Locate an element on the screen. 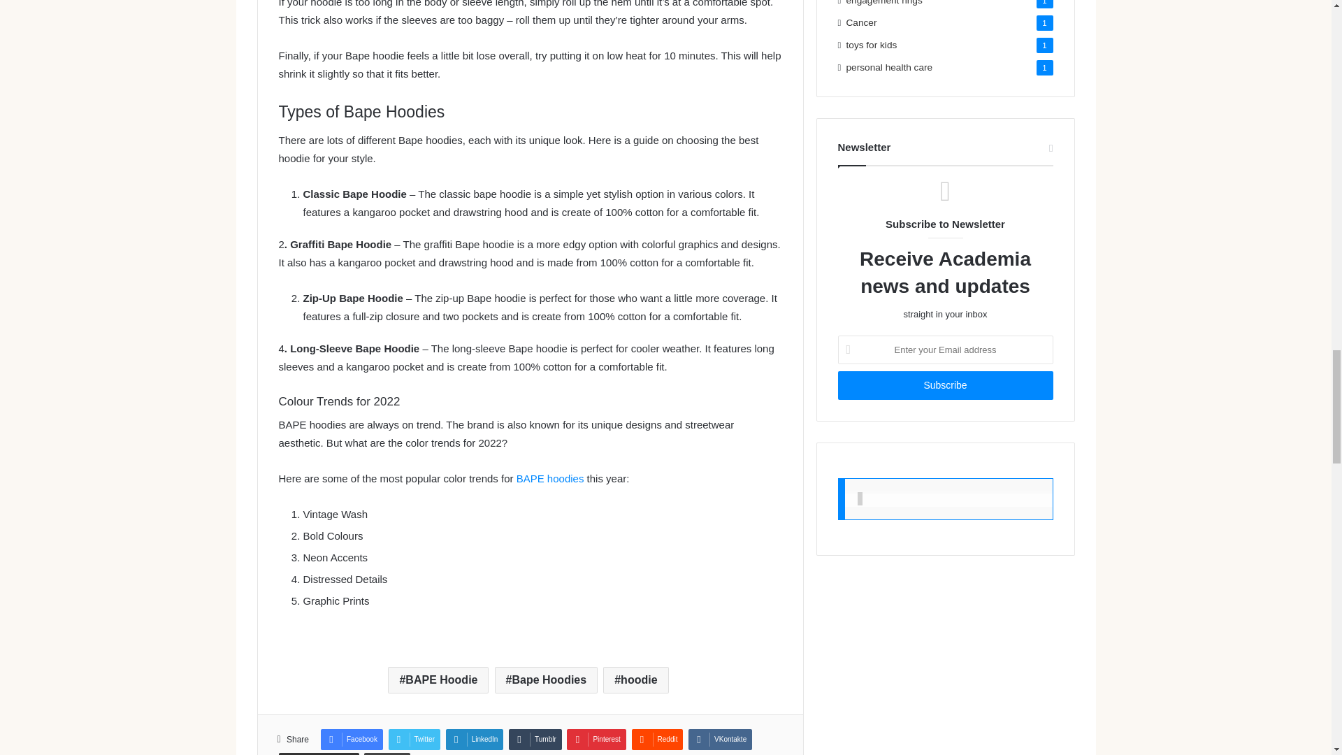  Print is located at coordinates (387, 754).